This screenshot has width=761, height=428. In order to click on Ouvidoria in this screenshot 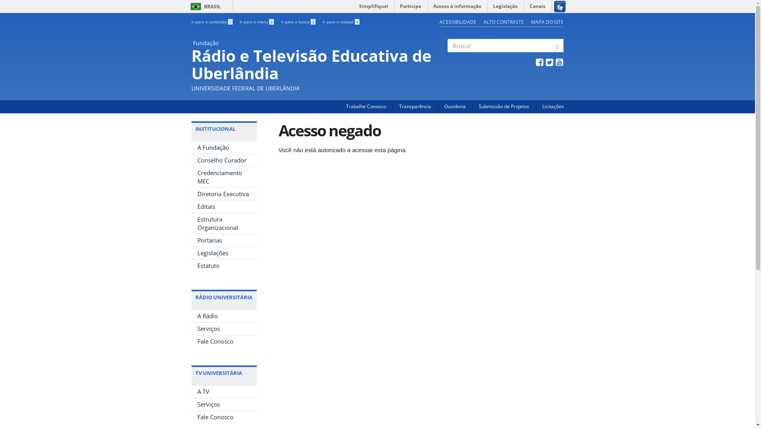, I will do `click(455, 106)`.